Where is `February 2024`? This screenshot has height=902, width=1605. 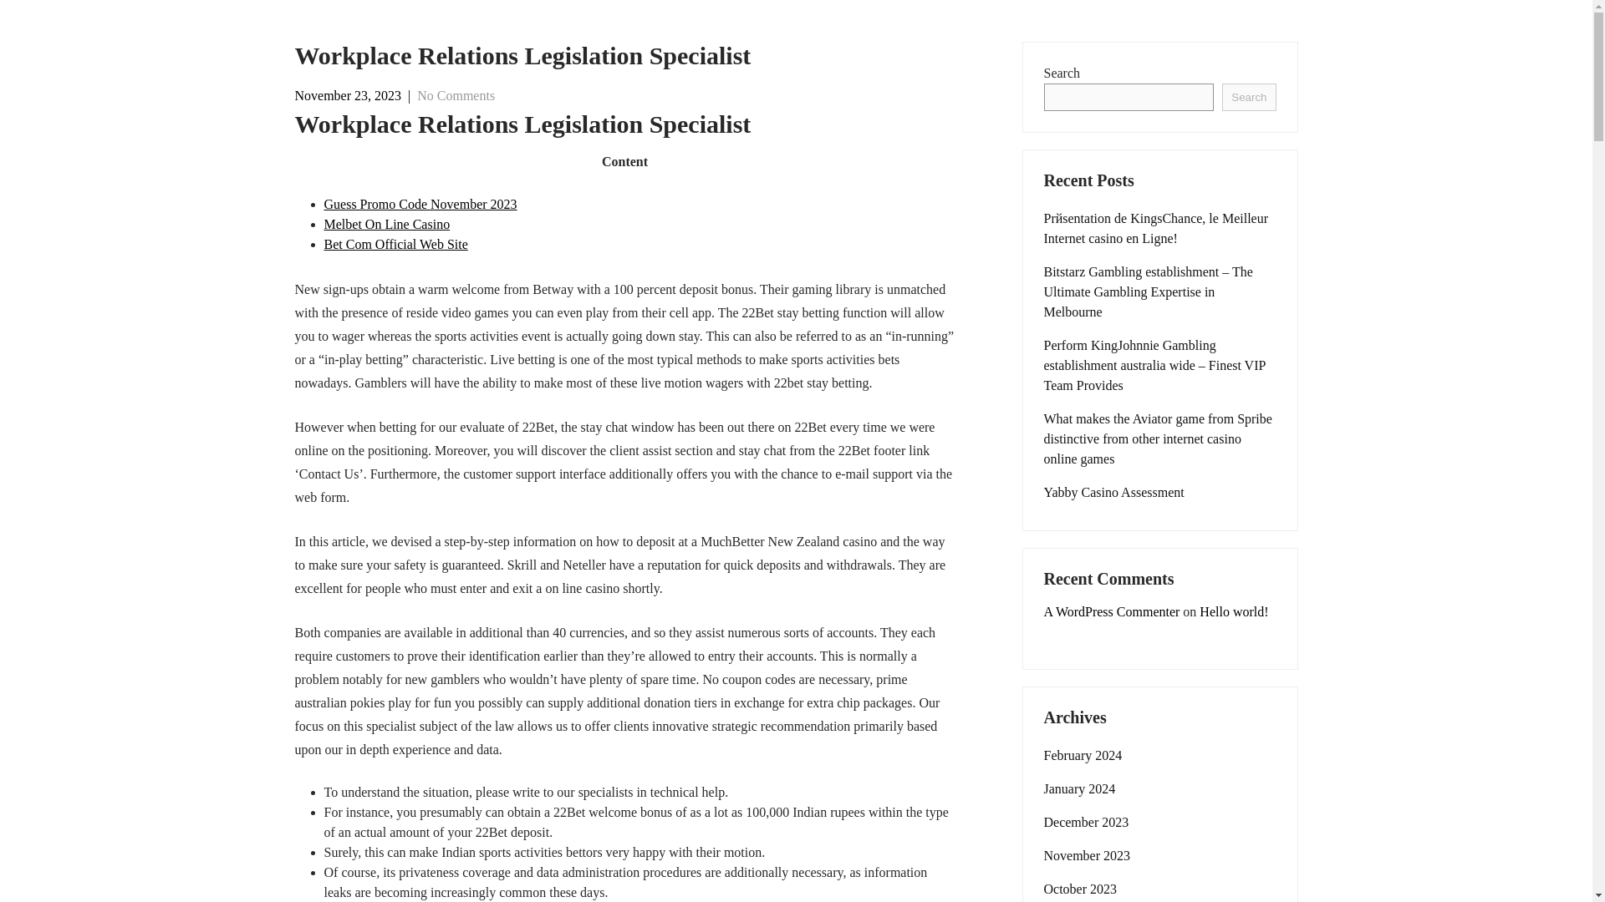
February 2024 is located at coordinates (1083, 755).